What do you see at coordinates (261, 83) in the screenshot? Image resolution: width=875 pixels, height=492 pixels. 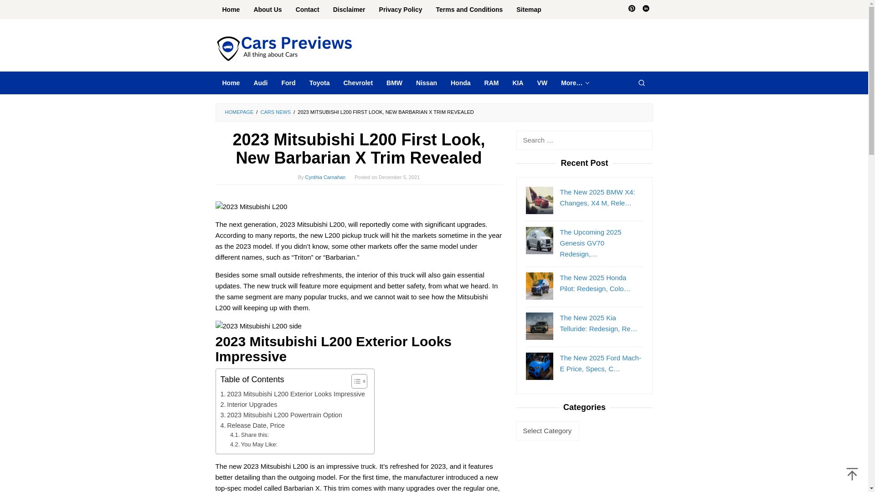 I see `Audi` at bounding box center [261, 83].